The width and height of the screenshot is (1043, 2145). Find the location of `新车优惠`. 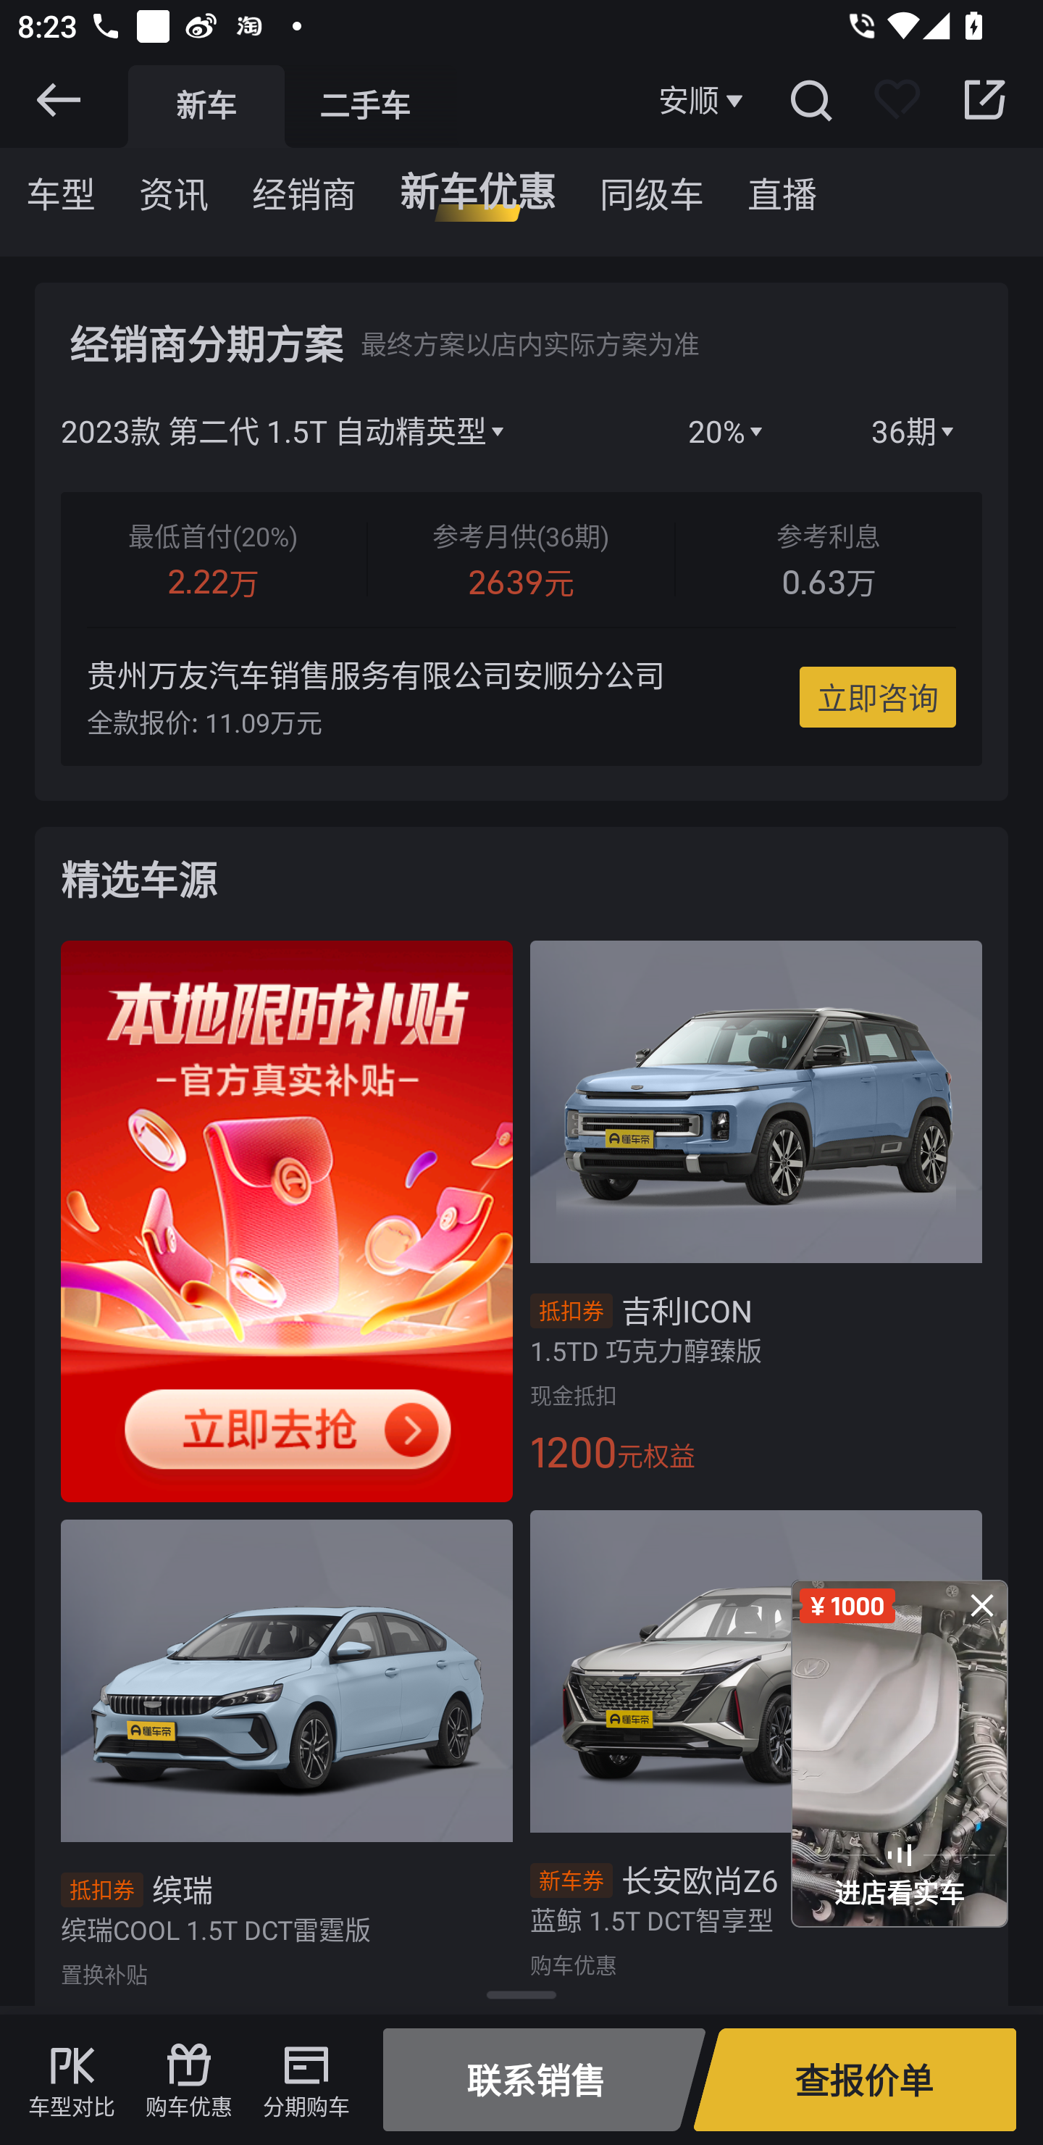

新车优惠 is located at coordinates (477, 186).